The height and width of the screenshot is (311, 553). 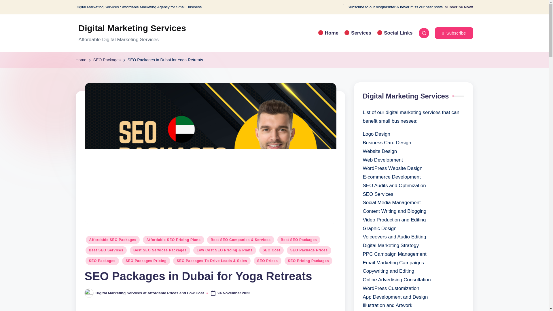 I want to click on Home, so click(x=81, y=60).